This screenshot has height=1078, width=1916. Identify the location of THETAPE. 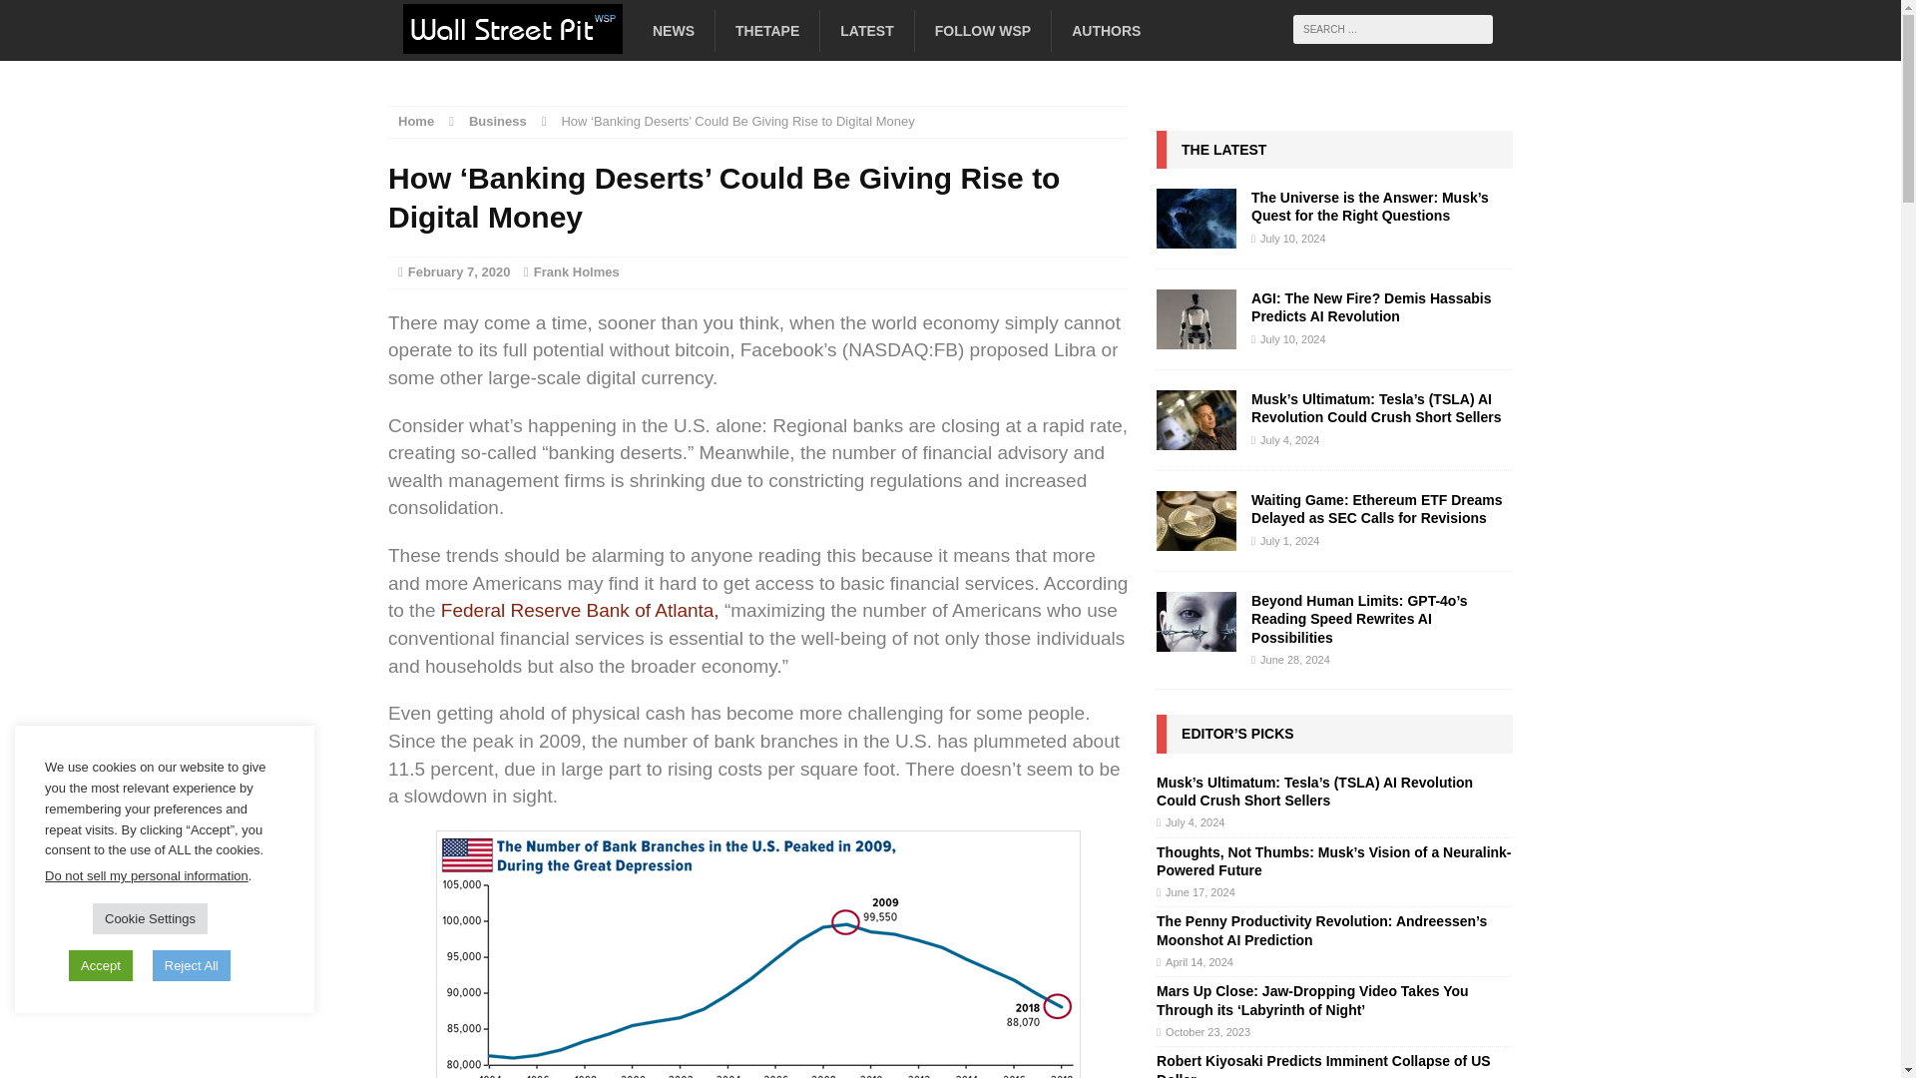
(766, 30).